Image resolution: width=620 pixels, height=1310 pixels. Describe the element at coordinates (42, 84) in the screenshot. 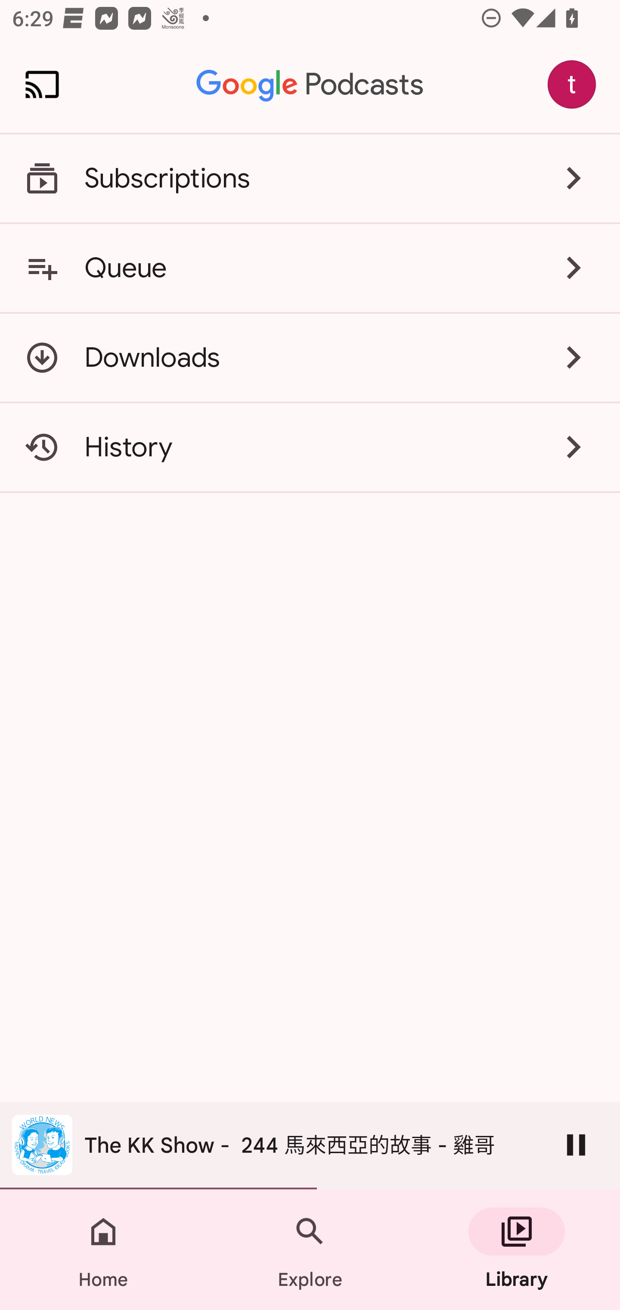

I see `Cast. Disconnected` at that location.